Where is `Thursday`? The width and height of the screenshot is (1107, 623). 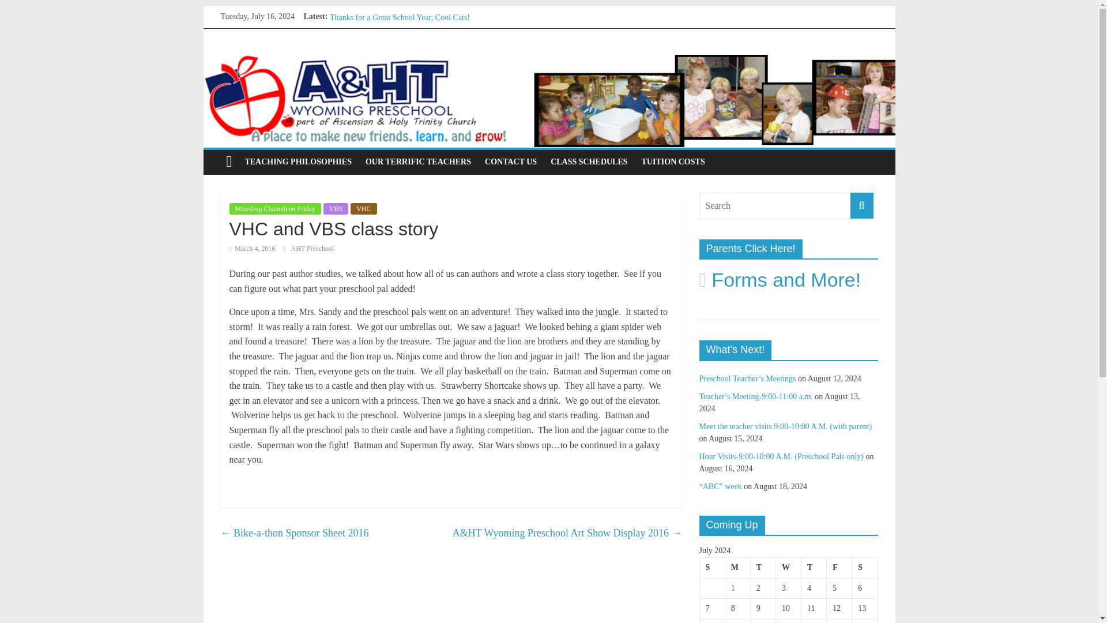
Thursday is located at coordinates (814, 568).